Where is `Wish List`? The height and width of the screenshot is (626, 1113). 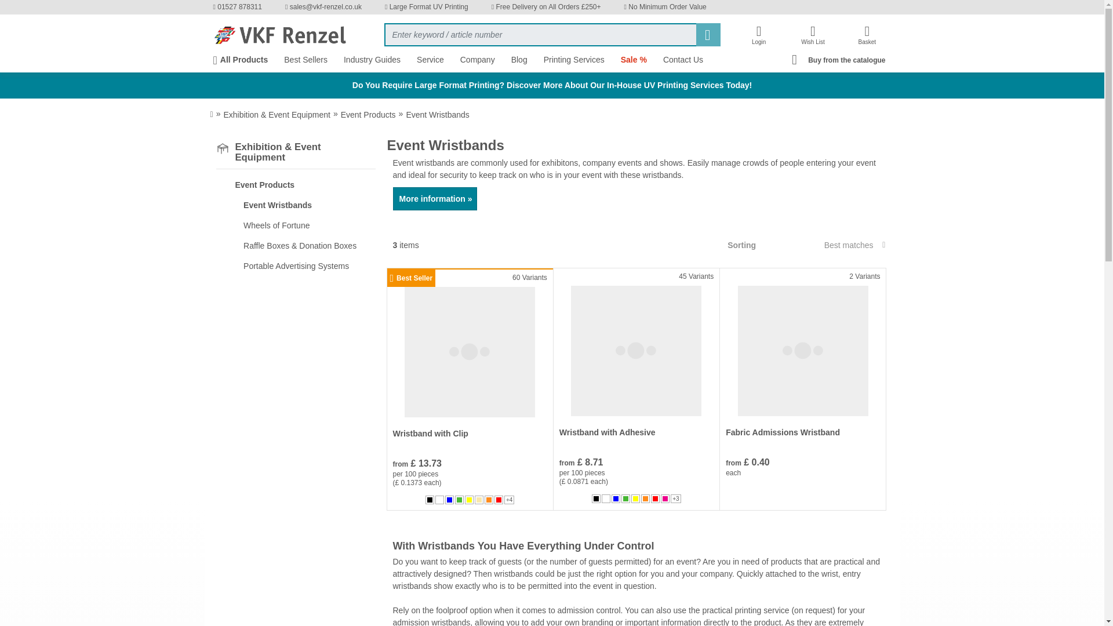 Wish List is located at coordinates (813, 36).